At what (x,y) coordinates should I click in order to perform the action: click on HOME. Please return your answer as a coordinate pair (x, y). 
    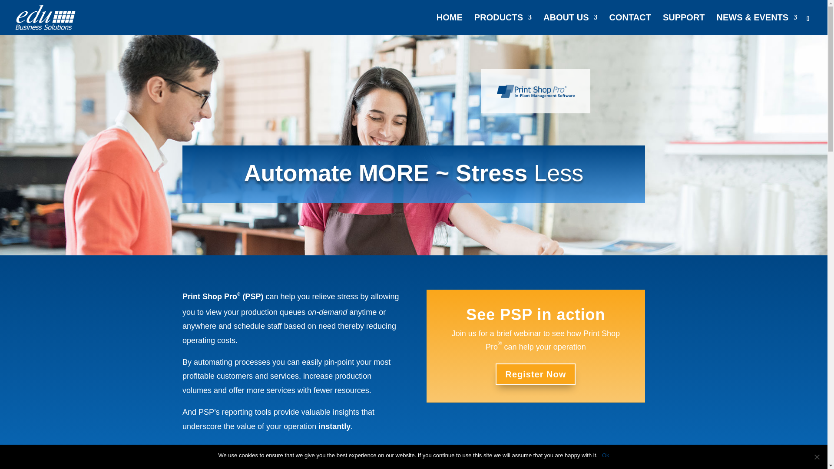
    Looking at the image, I should click on (449, 24).